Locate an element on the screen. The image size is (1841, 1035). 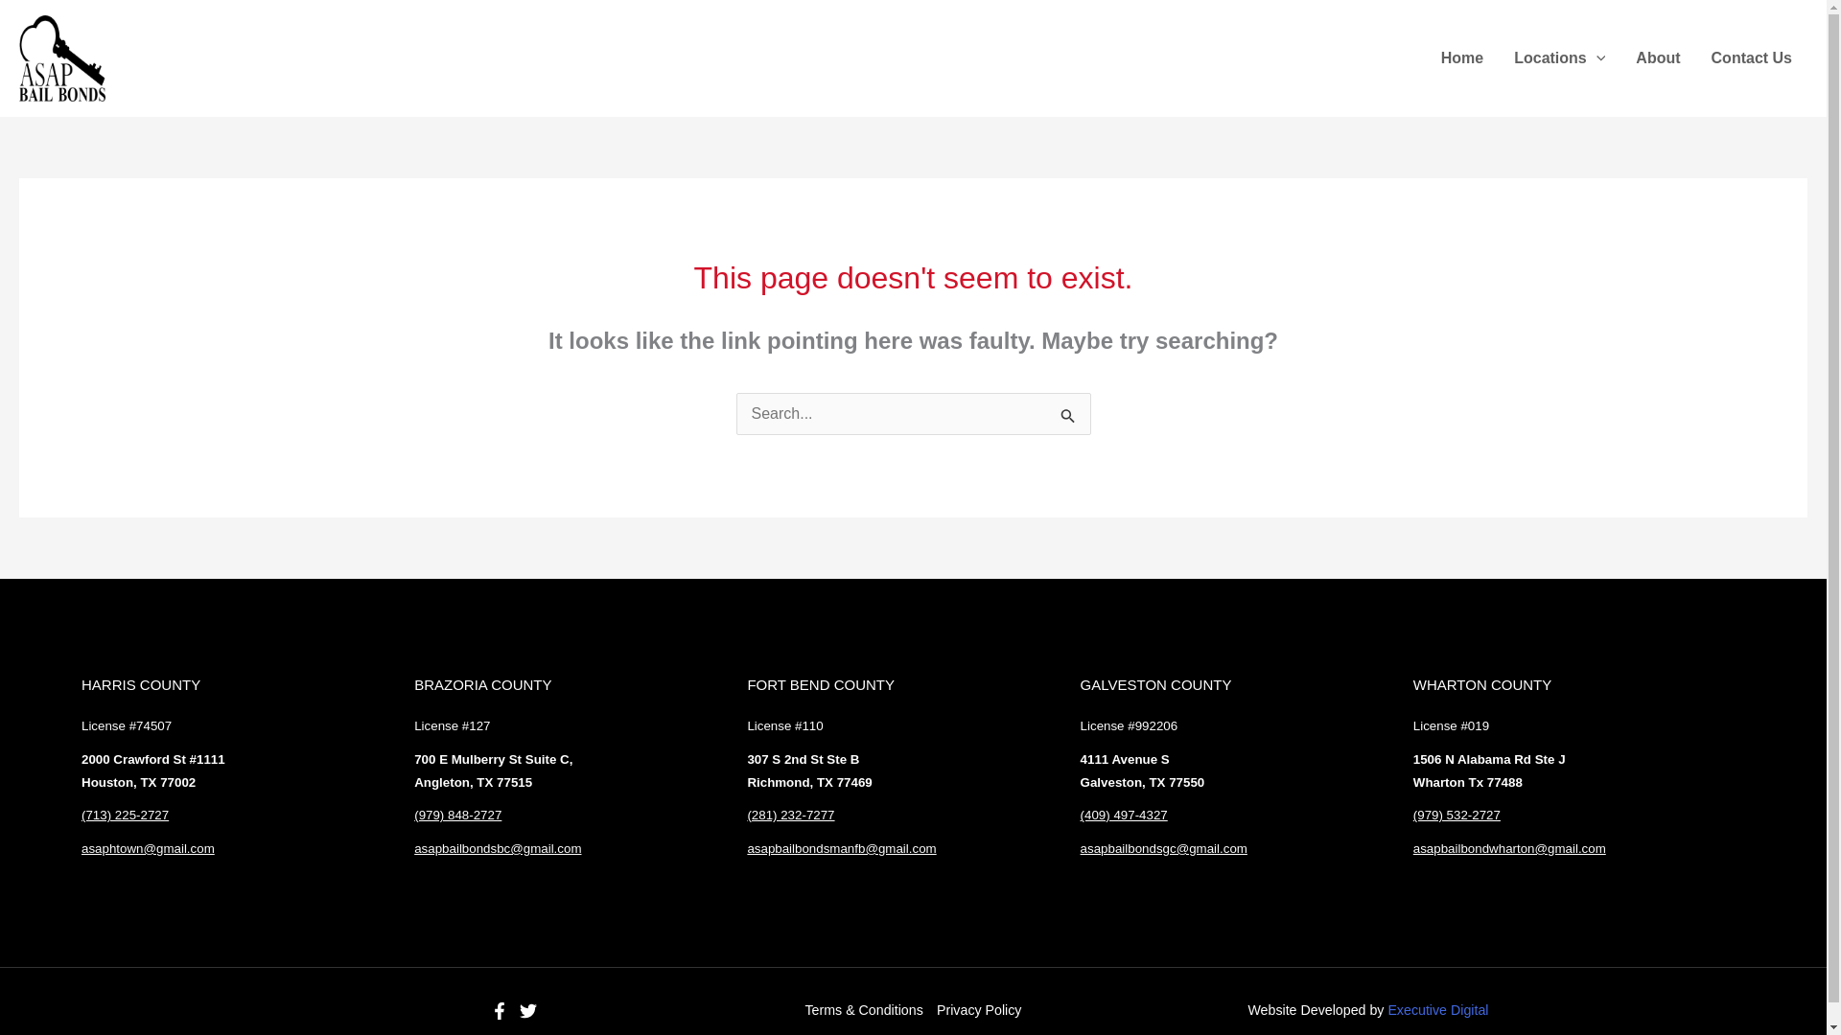
About is located at coordinates (1657, 57).